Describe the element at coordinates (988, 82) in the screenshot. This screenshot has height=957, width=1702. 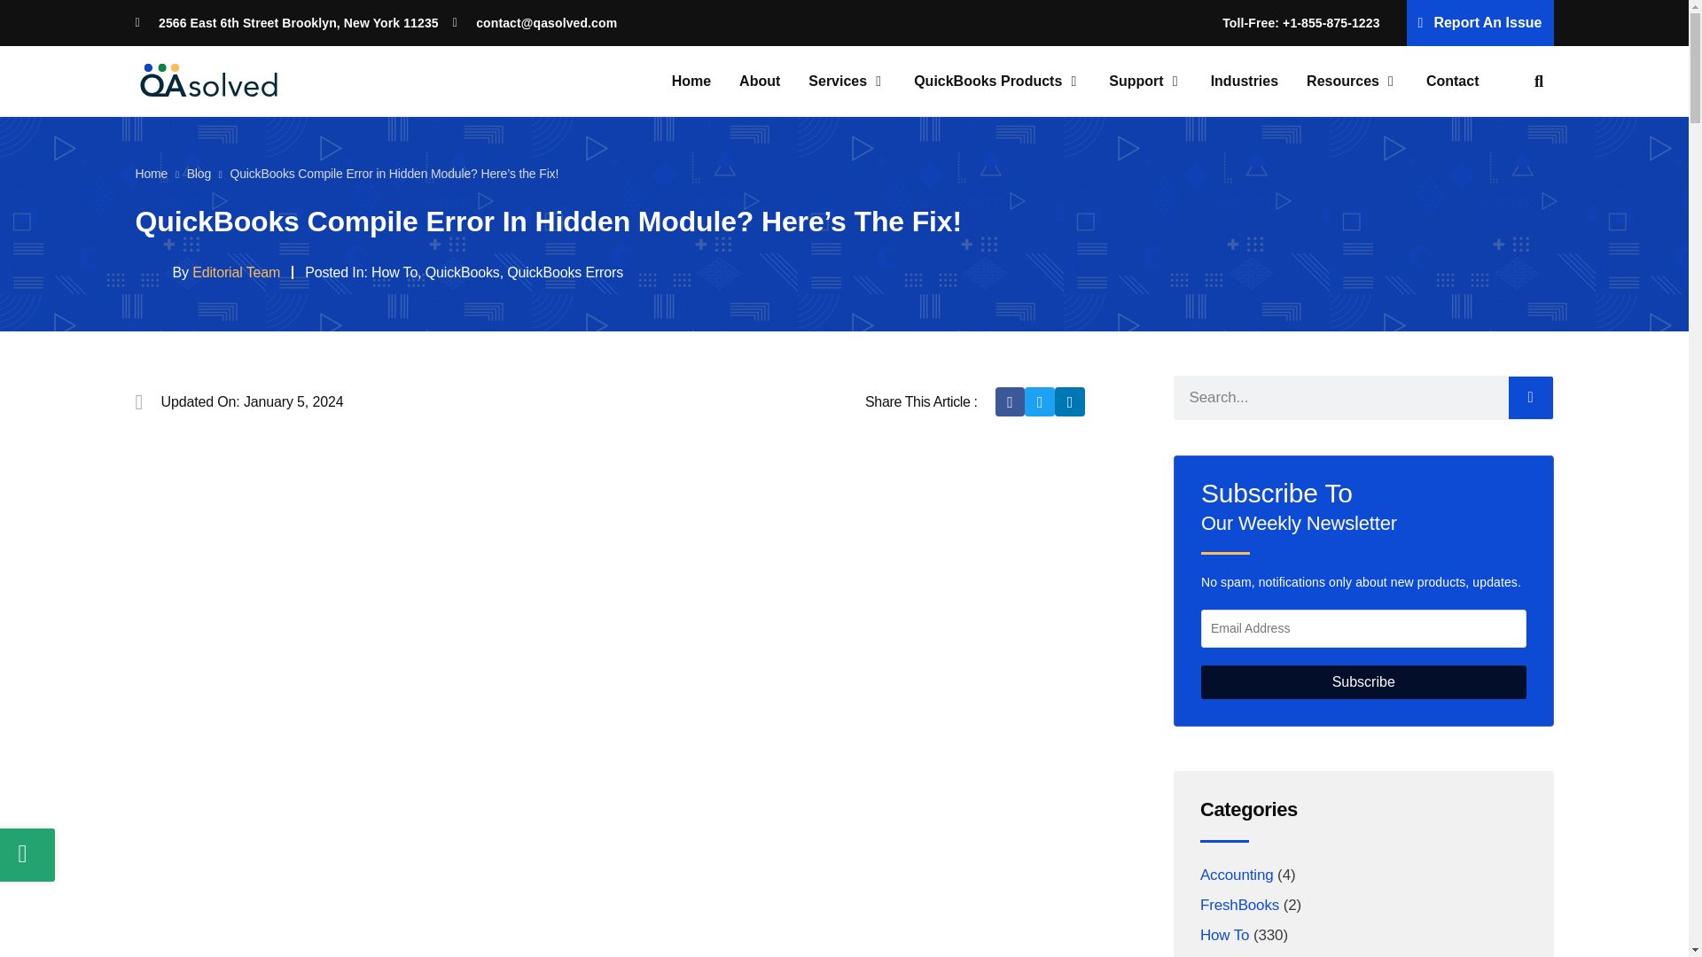
I see `QuickBooks Products` at that location.